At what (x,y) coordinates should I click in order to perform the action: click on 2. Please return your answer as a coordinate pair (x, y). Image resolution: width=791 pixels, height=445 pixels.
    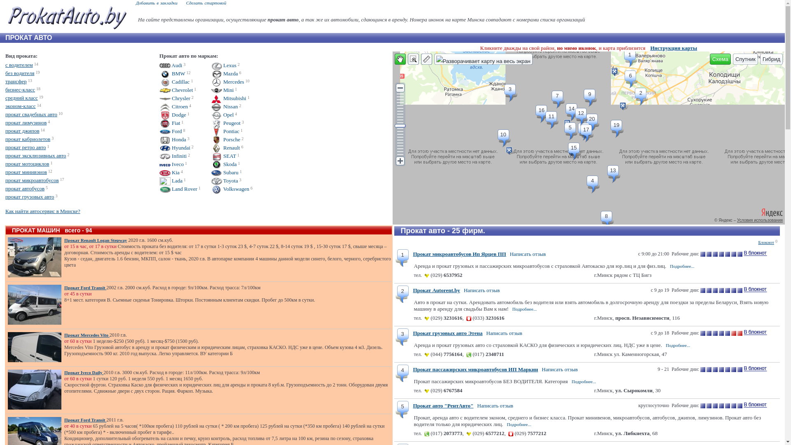
    Looking at the image, I should click on (402, 290).